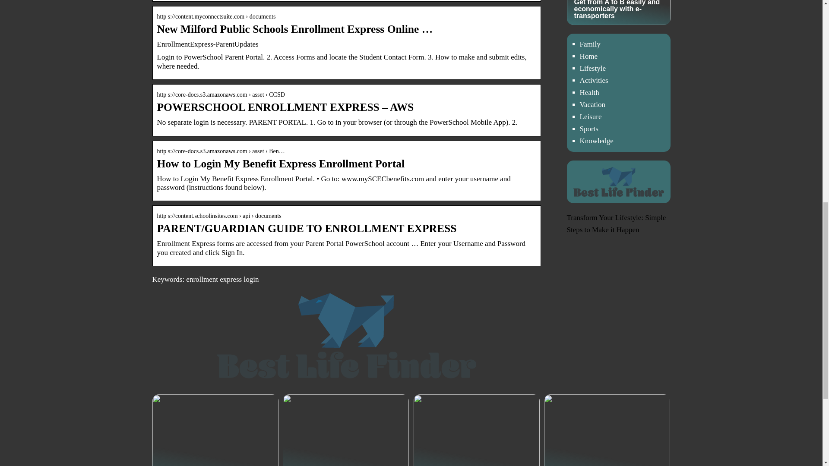 Image resolution: width=829 pixels, height=466 pixels. I want to click on Lifestyle, so click(592, 68).